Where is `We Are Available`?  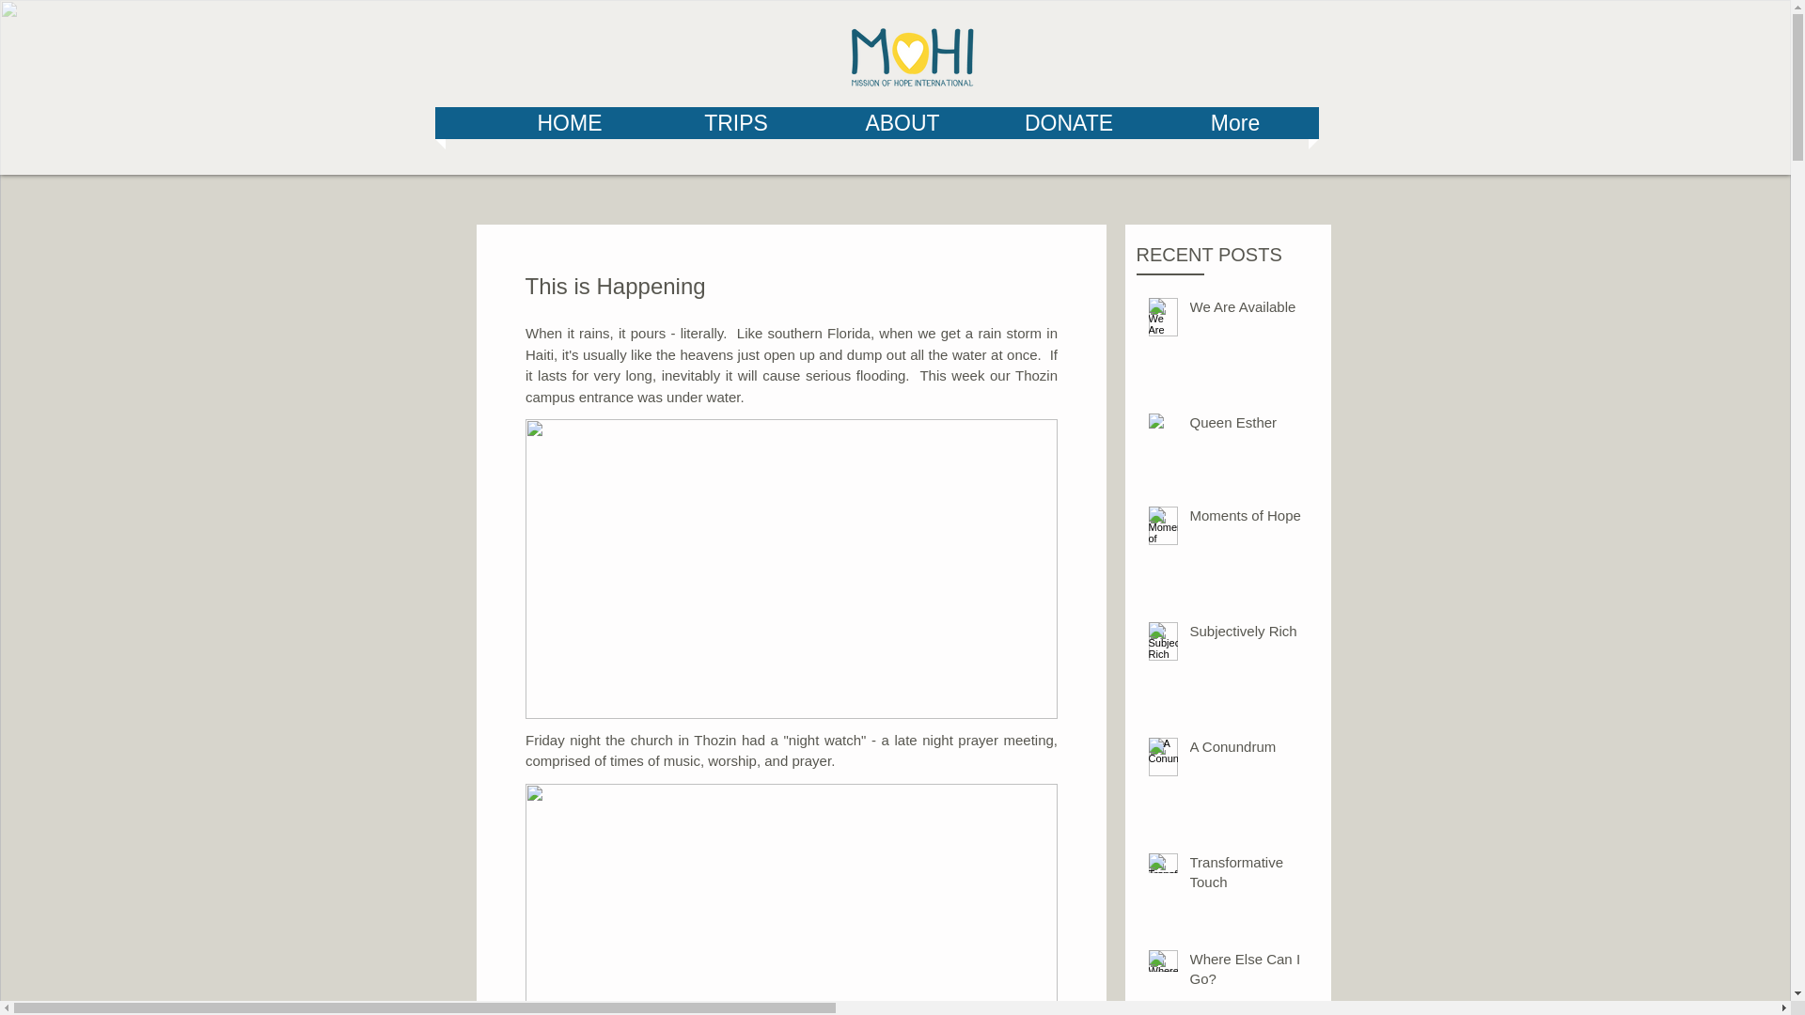
We Are Available is located at coordinates (1247, 310).